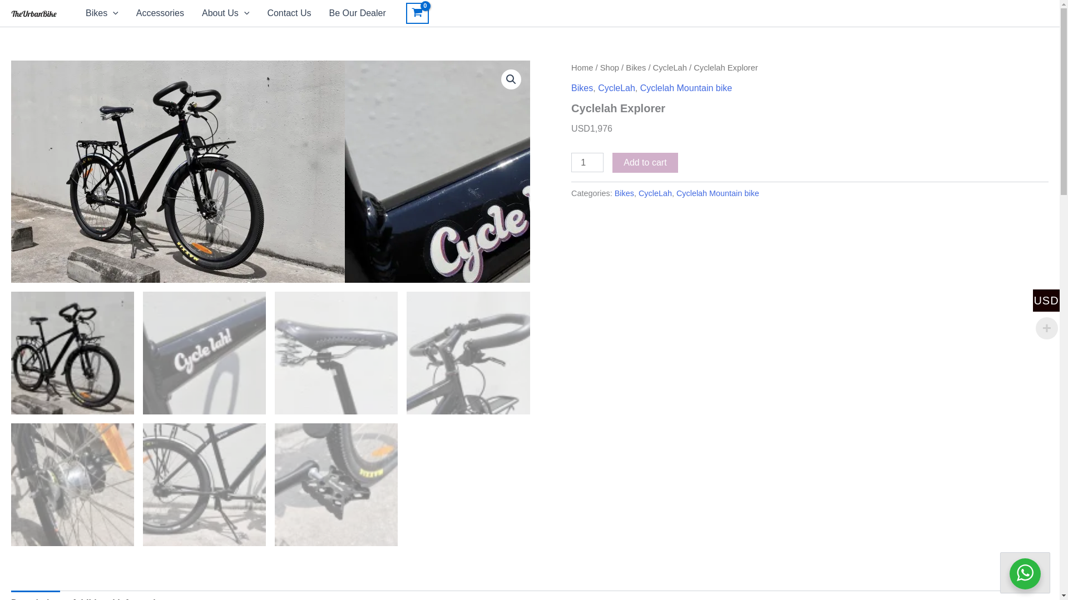  I want to click on 1, so click(587, 163).